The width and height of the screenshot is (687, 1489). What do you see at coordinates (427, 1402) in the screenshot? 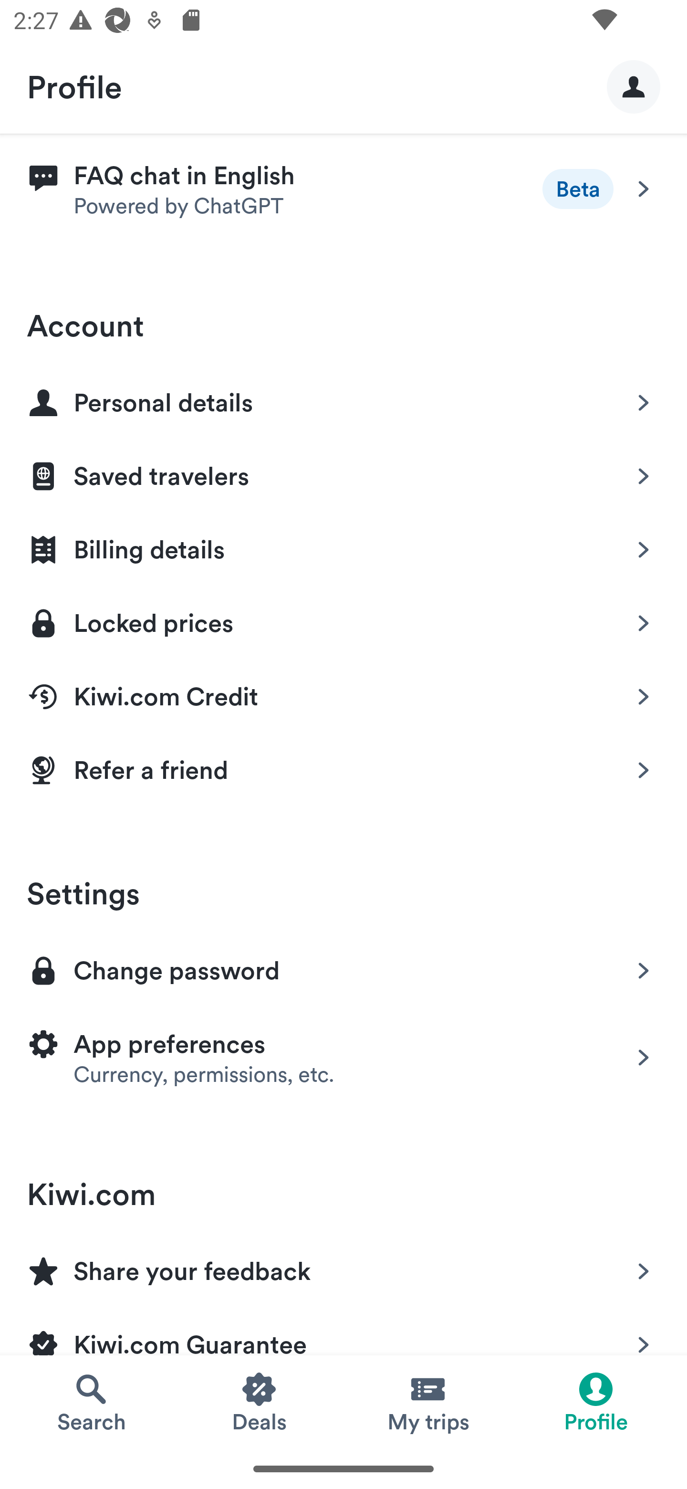
I see `My trips` at bounding box center [427, 1402].